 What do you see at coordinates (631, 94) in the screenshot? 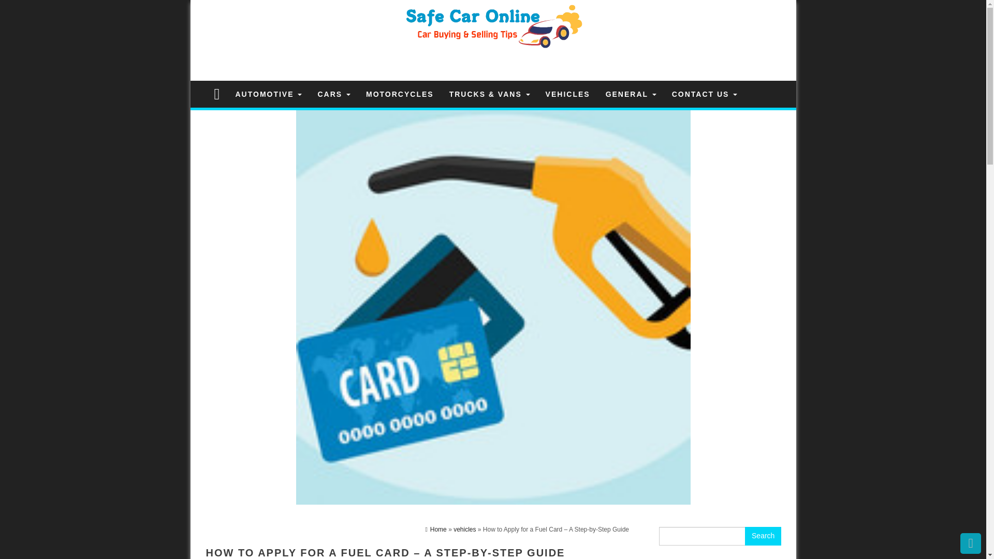
I see `GENERAL` at bounding box center [631, 94].